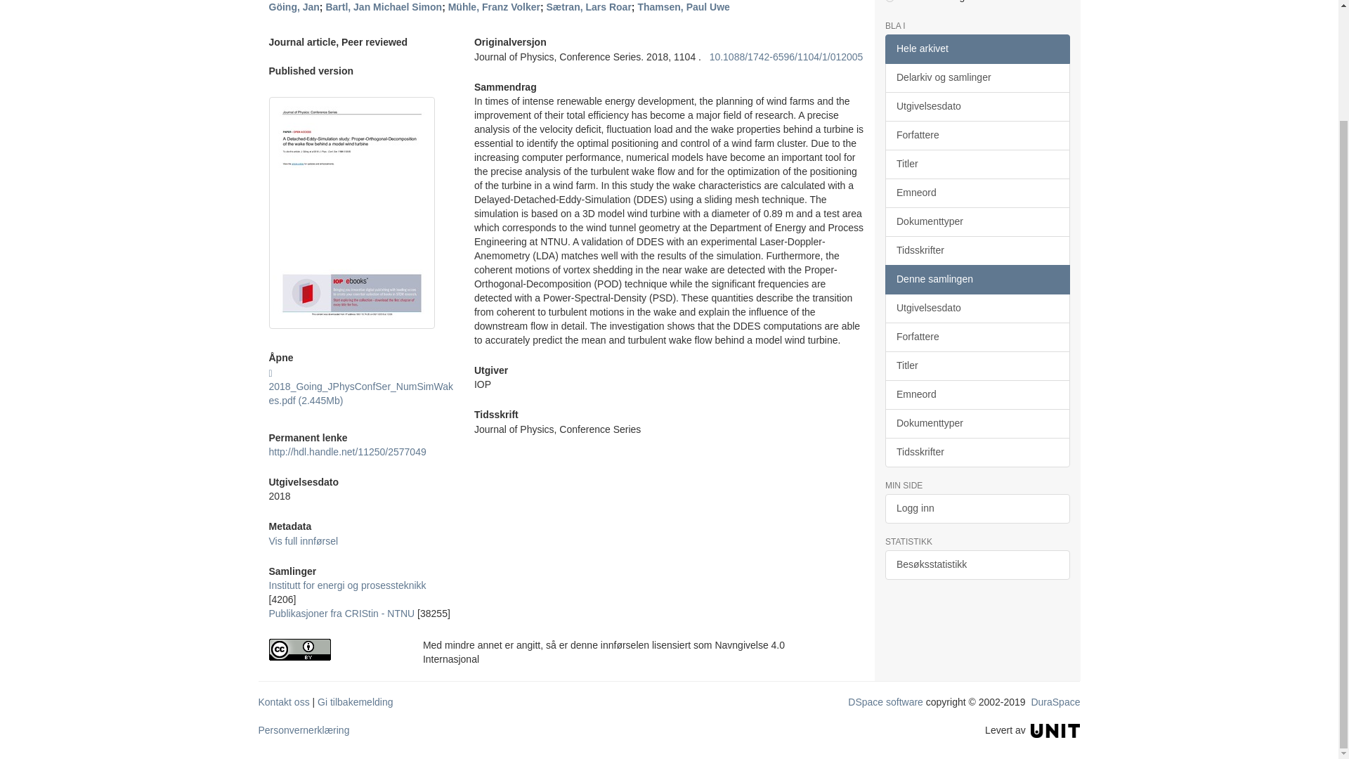 The height and width of the screenshot is (759, 1349). Describe the element at coordinates (347, 585) in the screenshot. I see `Institutt for energi og prosessteknikk` at that location.